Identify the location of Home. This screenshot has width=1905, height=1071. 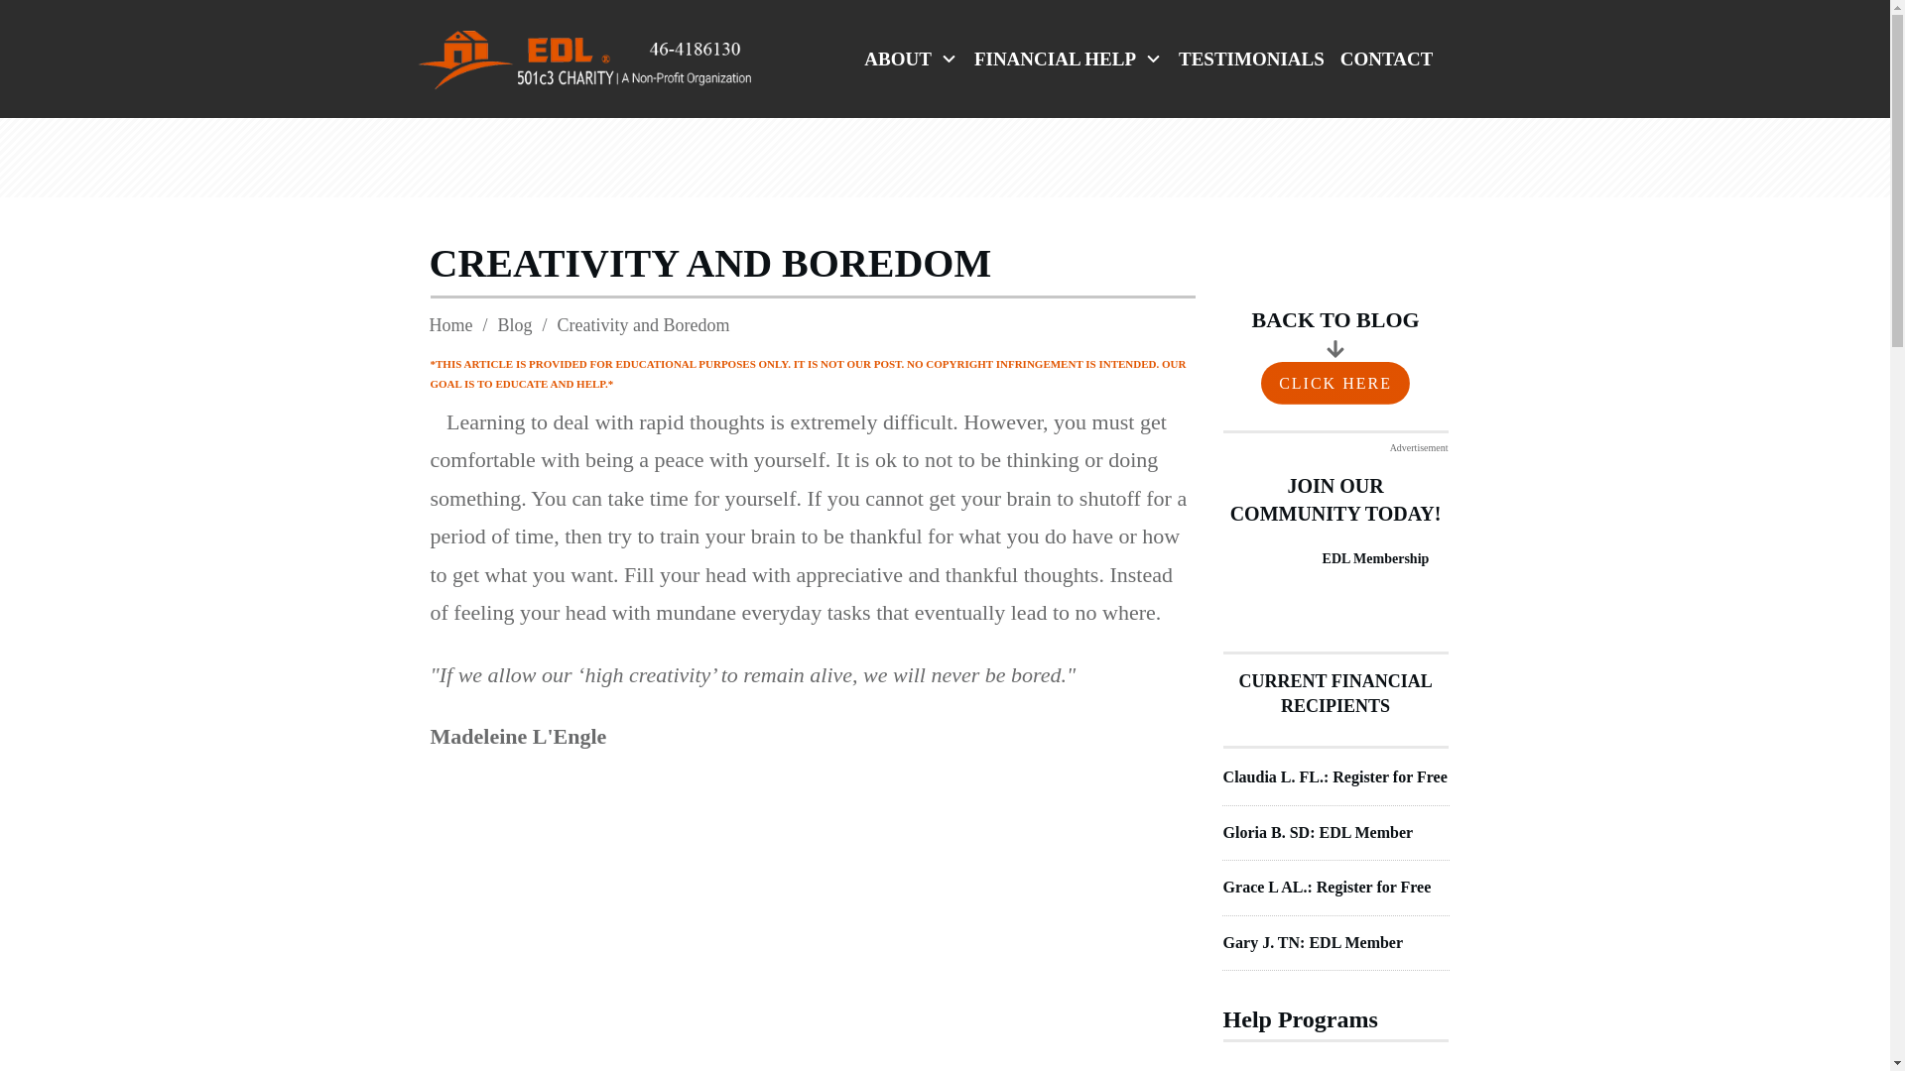
(450, 325).